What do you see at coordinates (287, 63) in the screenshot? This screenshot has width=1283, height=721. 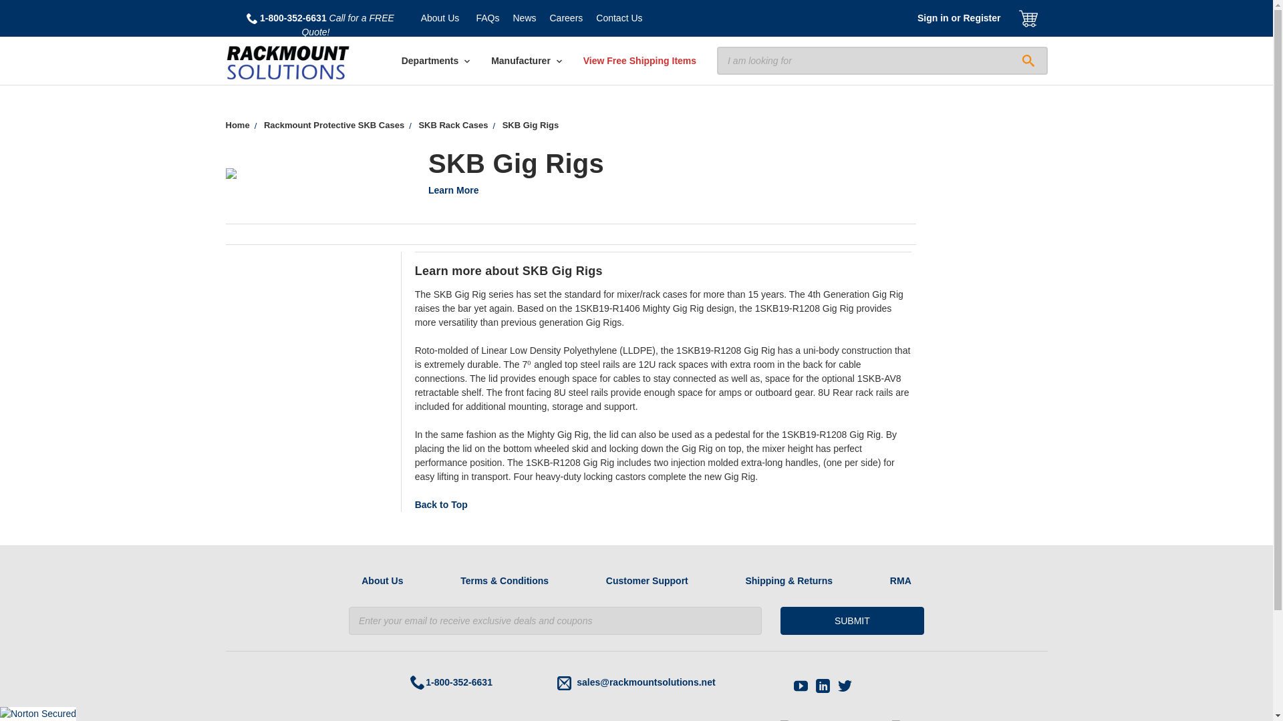 I see `Rackmount Solutions` at bounding box center [287, 63].